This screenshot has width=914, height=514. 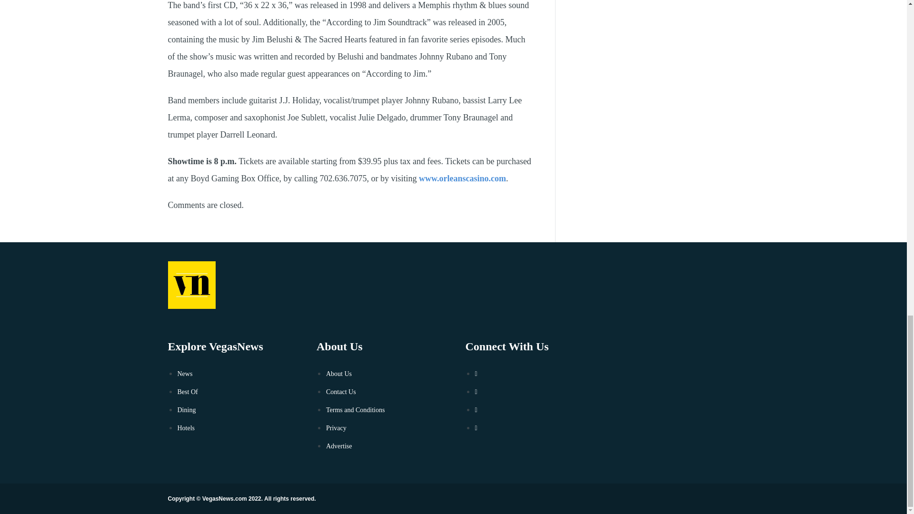 What do you see at coordinates (187, 392) in the screenshot?
I see `Best Of` at bounding box center [187, 392].